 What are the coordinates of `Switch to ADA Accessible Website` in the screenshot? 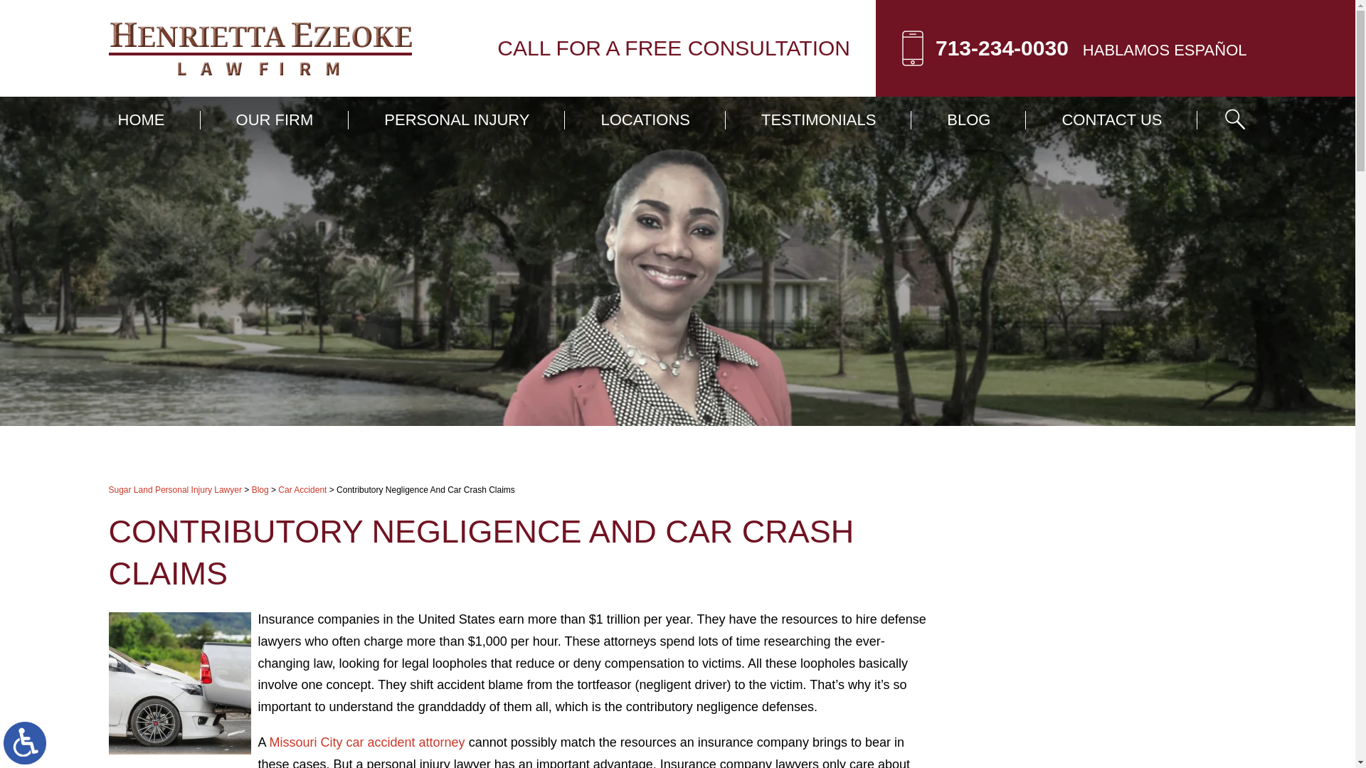 It's located at (25, 742).